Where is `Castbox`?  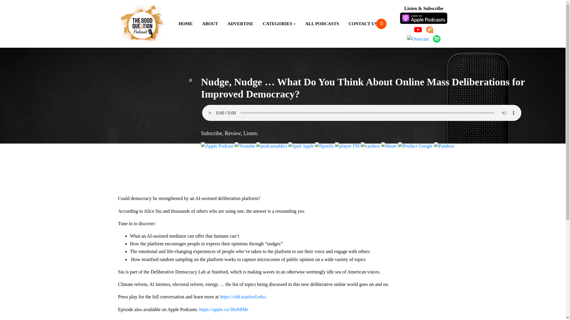 Castbox is located at coordinates (370, 146).